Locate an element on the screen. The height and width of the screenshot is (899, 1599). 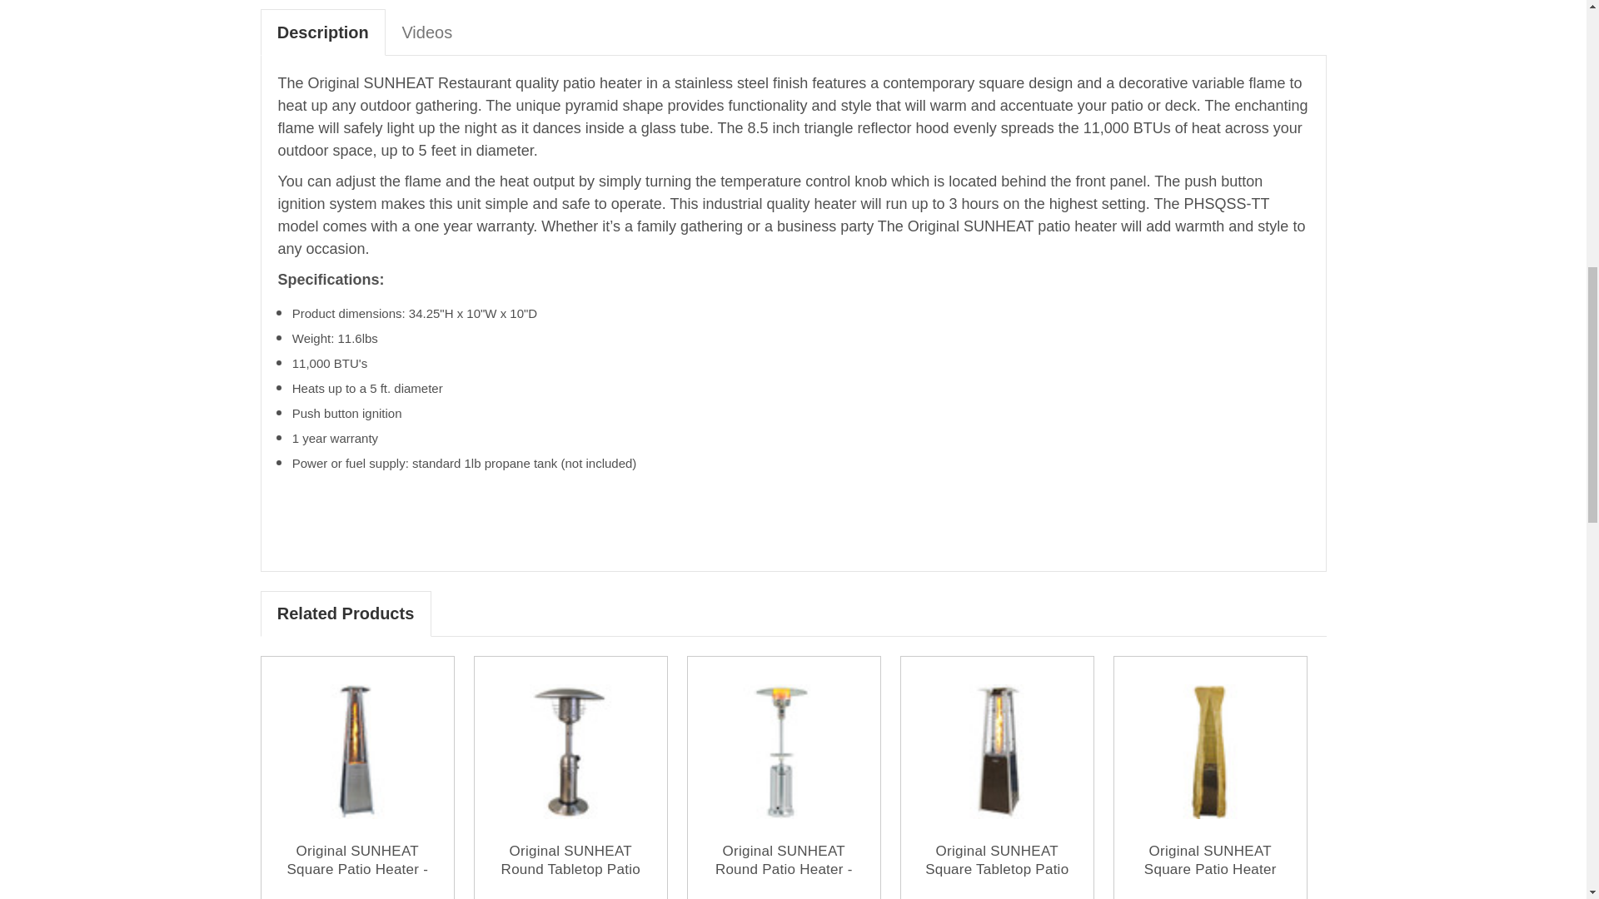
Original SUNHEAT Round Patio Heater - Stainless Steel is located at coordinates (785, 751).